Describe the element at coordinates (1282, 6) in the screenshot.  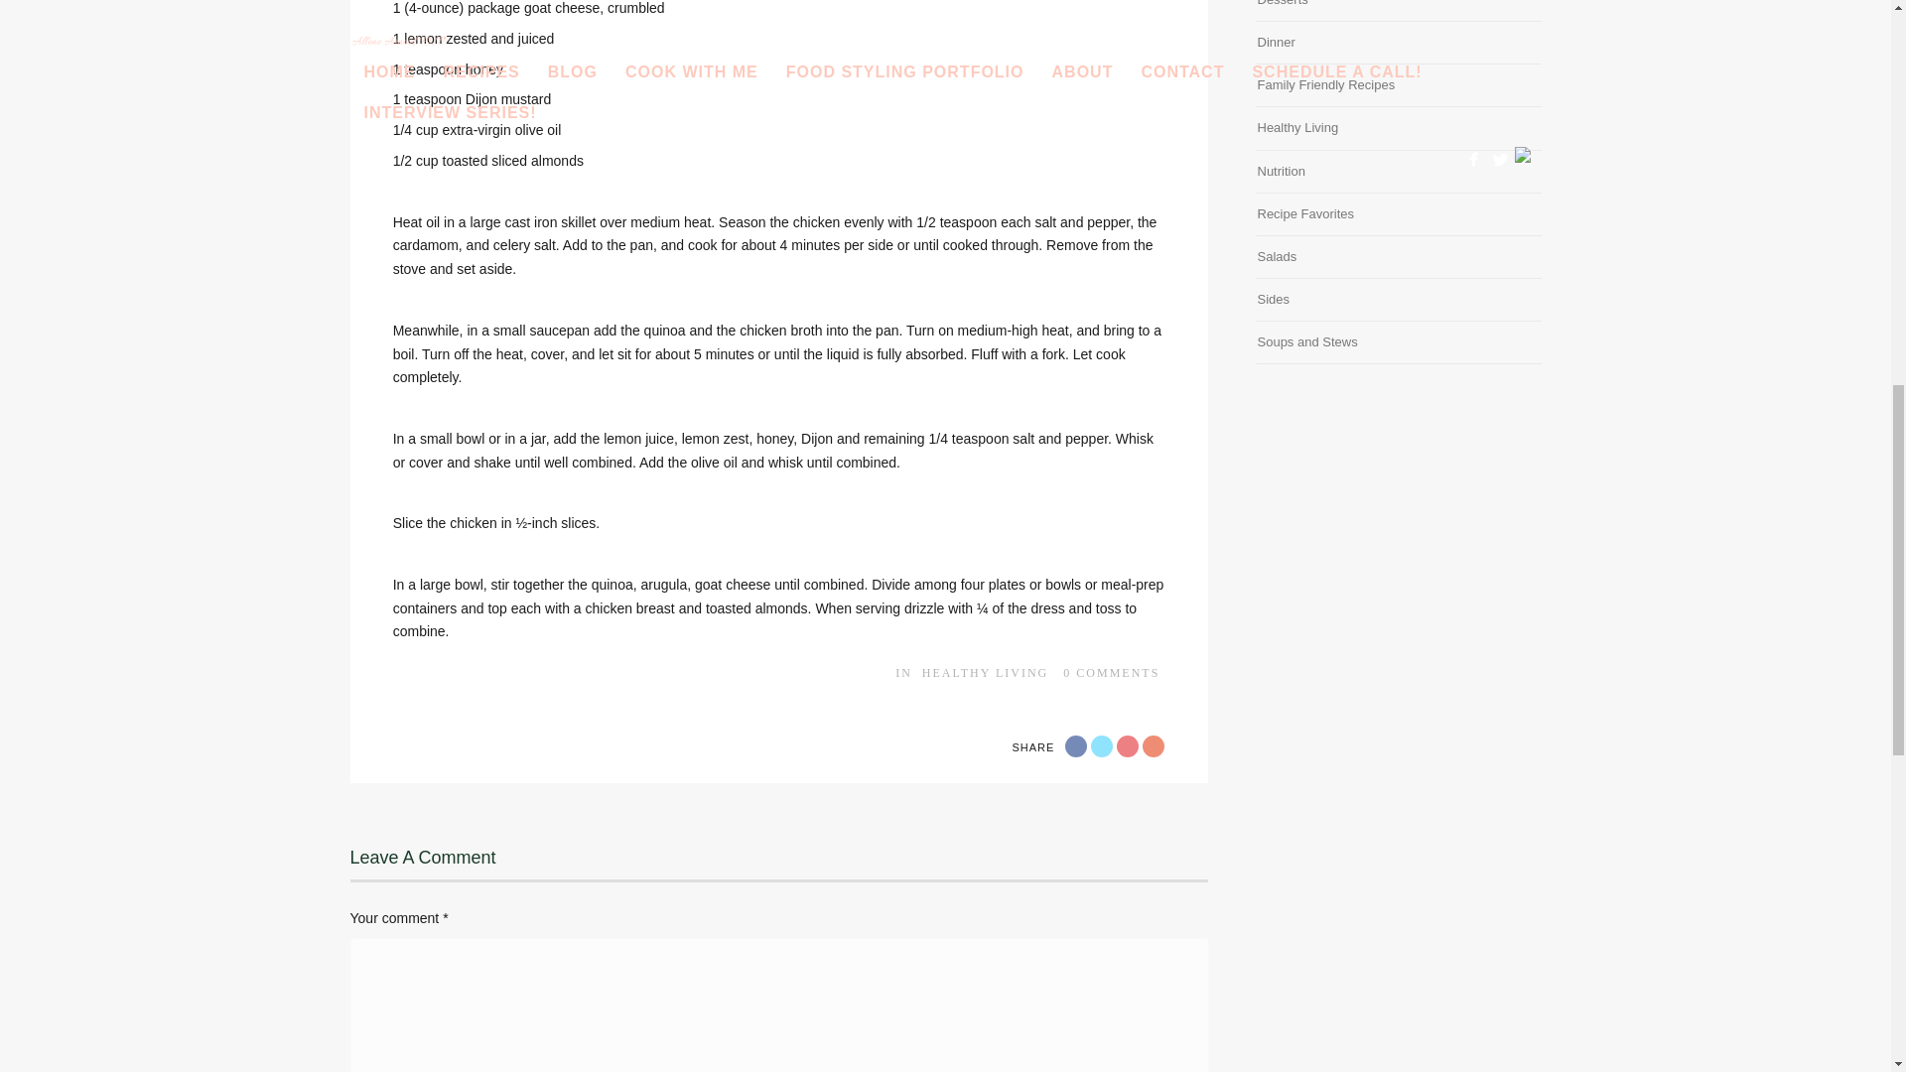
I see `Desserts` at that location.